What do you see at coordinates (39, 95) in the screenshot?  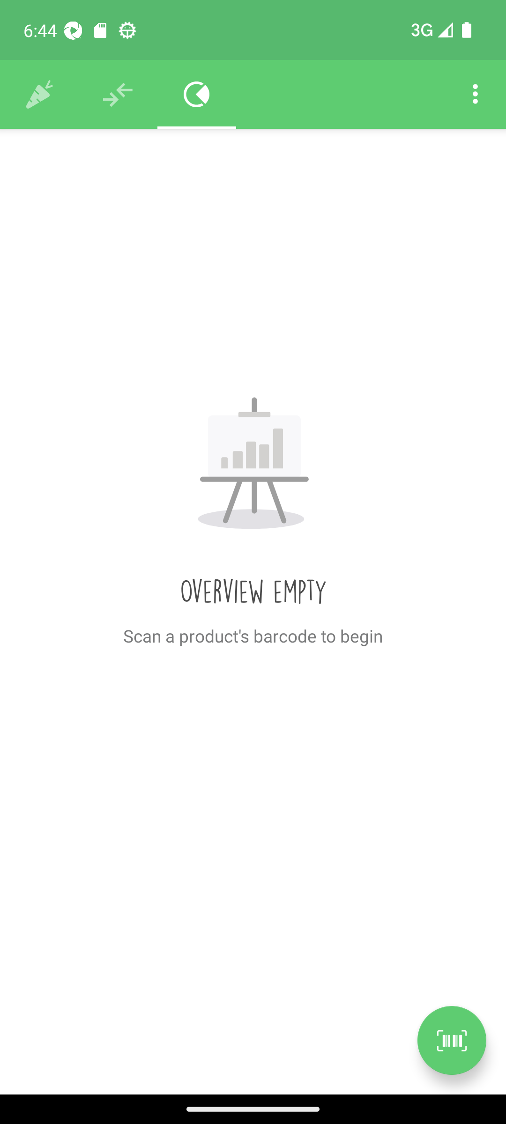 I see `History` at bounding box center [39, 95].